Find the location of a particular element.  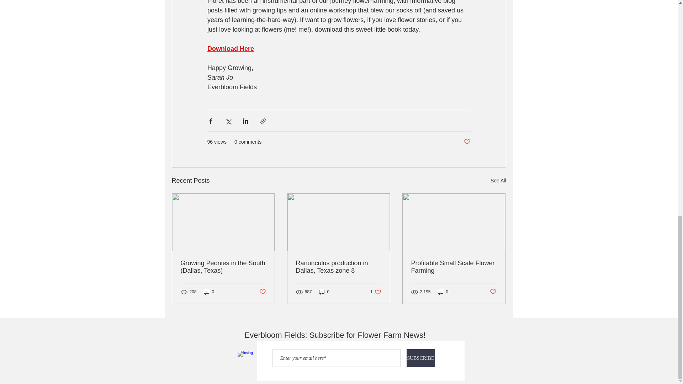

0 is located at coordinates (443, 292).